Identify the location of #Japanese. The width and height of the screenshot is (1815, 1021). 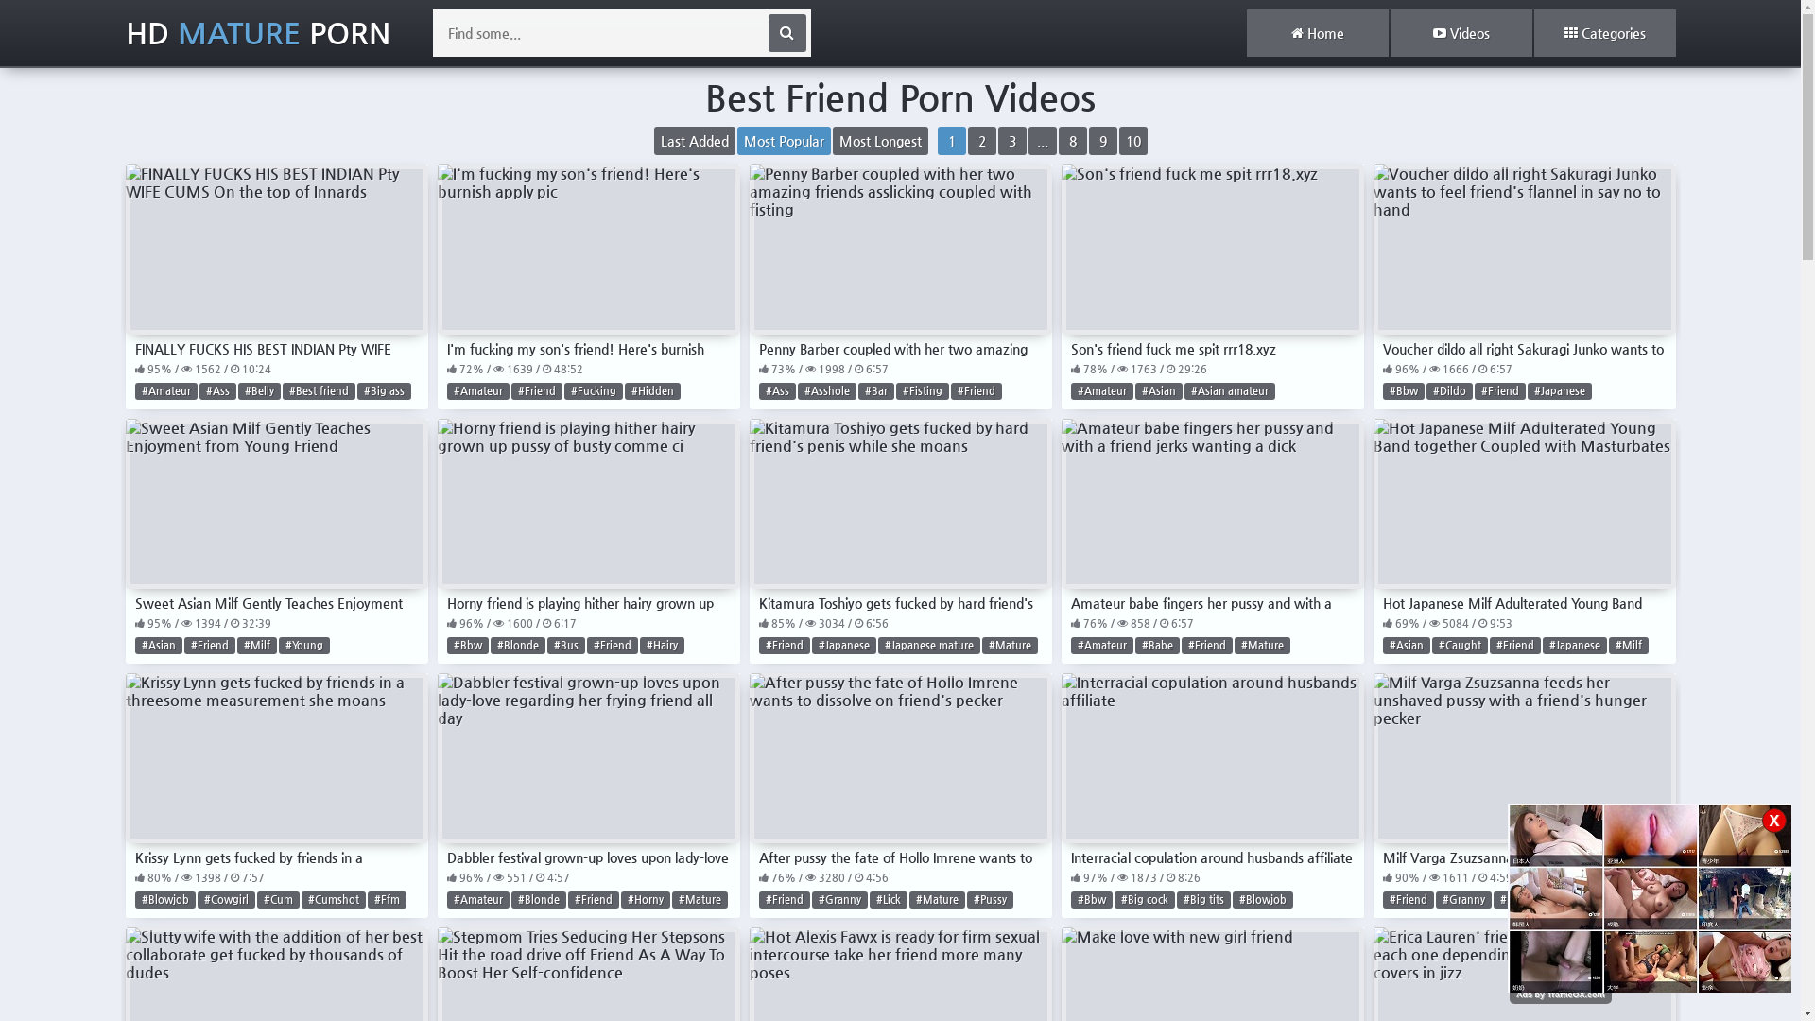
(843, 646).